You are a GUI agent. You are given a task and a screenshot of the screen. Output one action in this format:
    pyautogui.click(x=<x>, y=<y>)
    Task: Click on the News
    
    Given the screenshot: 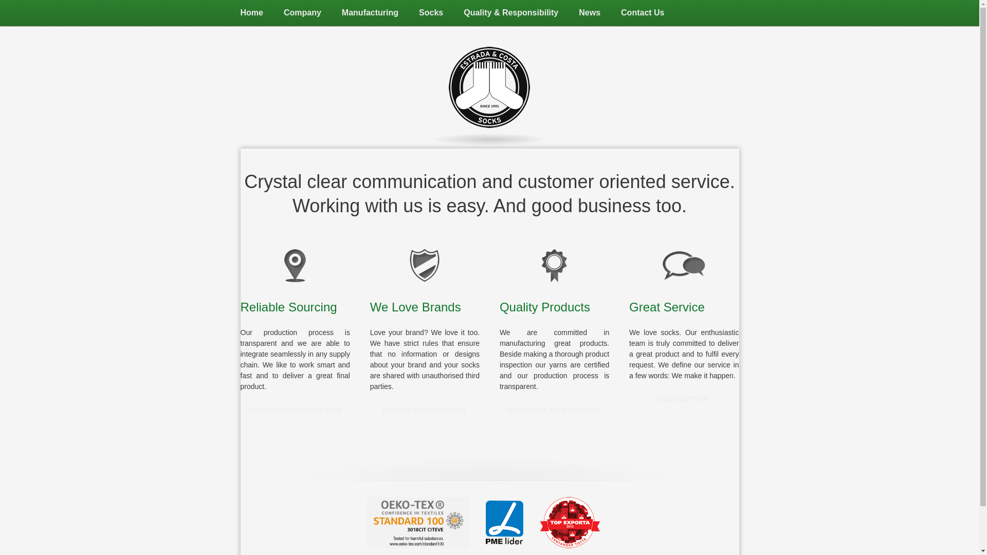 What is the action you would take?
    pyautogui.click(x=589, y=12)
    